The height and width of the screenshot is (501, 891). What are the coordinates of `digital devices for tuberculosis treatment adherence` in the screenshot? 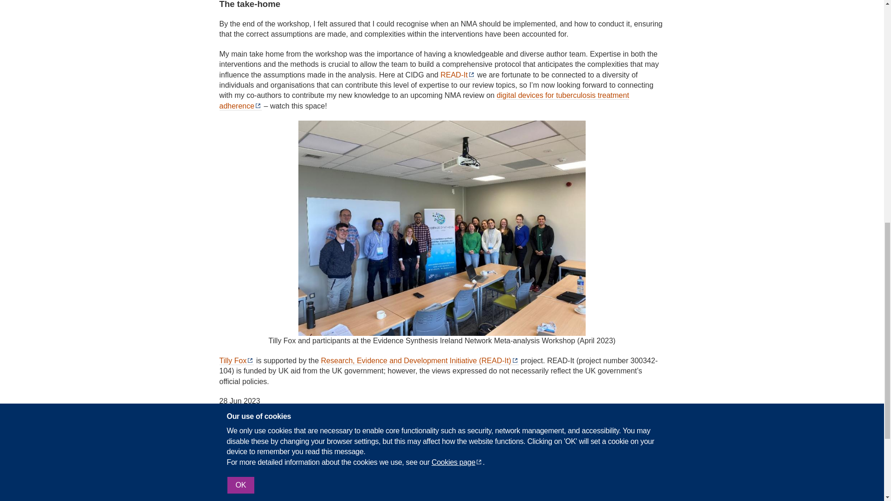 It's located at (424, 100).